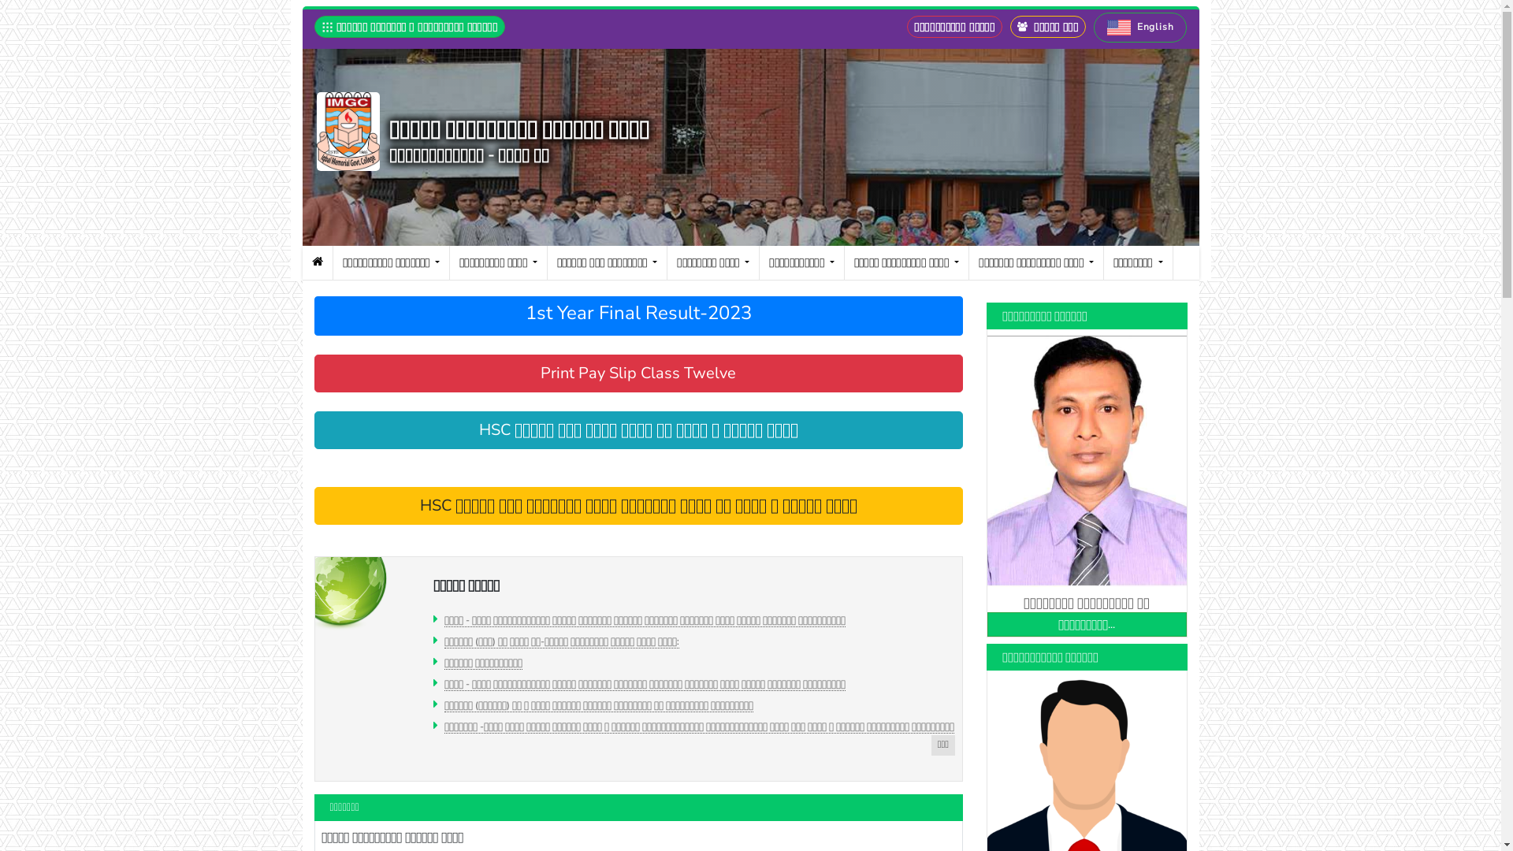 The height and width of the screenshot is (851, 1513). What do you see at coordinates (638, 317) in the screenshot?
I see `1st Year Final Result-2023` at bounding box center [638, 317].